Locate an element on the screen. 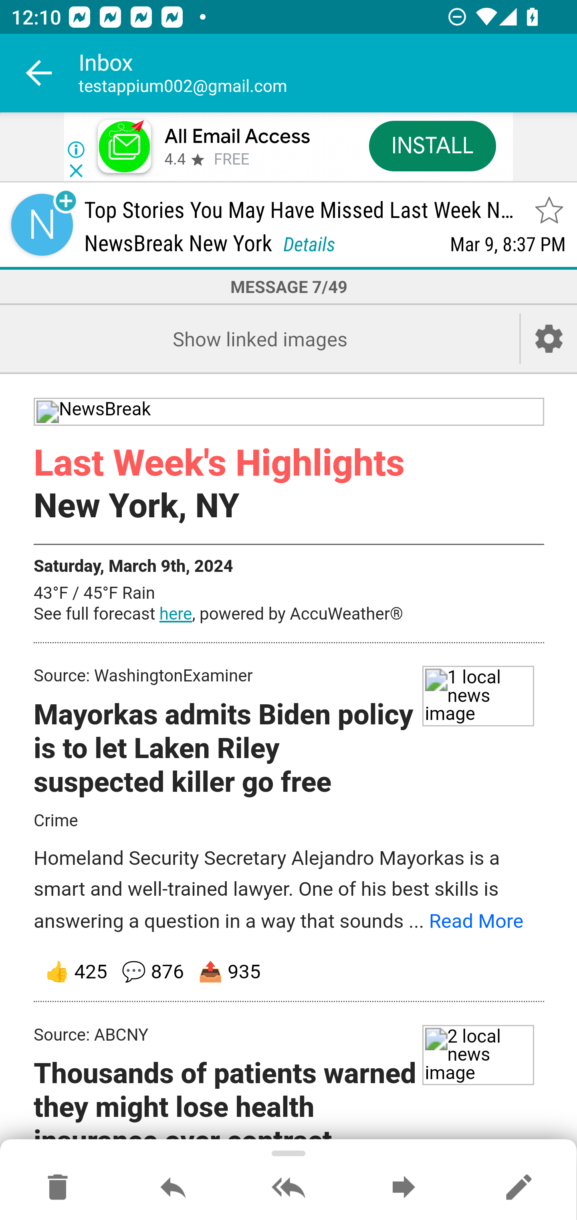 This screenshot has width=577, height=1220. Inbox testappium002@gmail.com is located at coordinates (328, 73).